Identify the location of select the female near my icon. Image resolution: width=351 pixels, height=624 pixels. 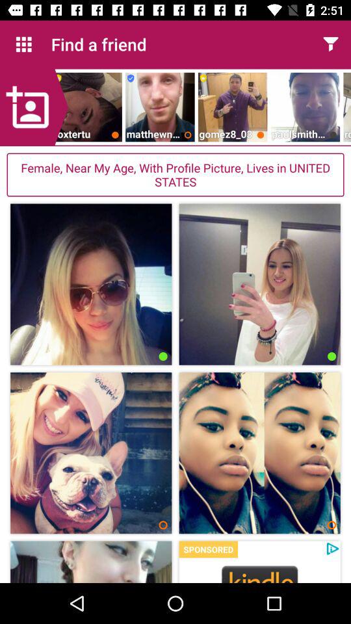
(175, 174).